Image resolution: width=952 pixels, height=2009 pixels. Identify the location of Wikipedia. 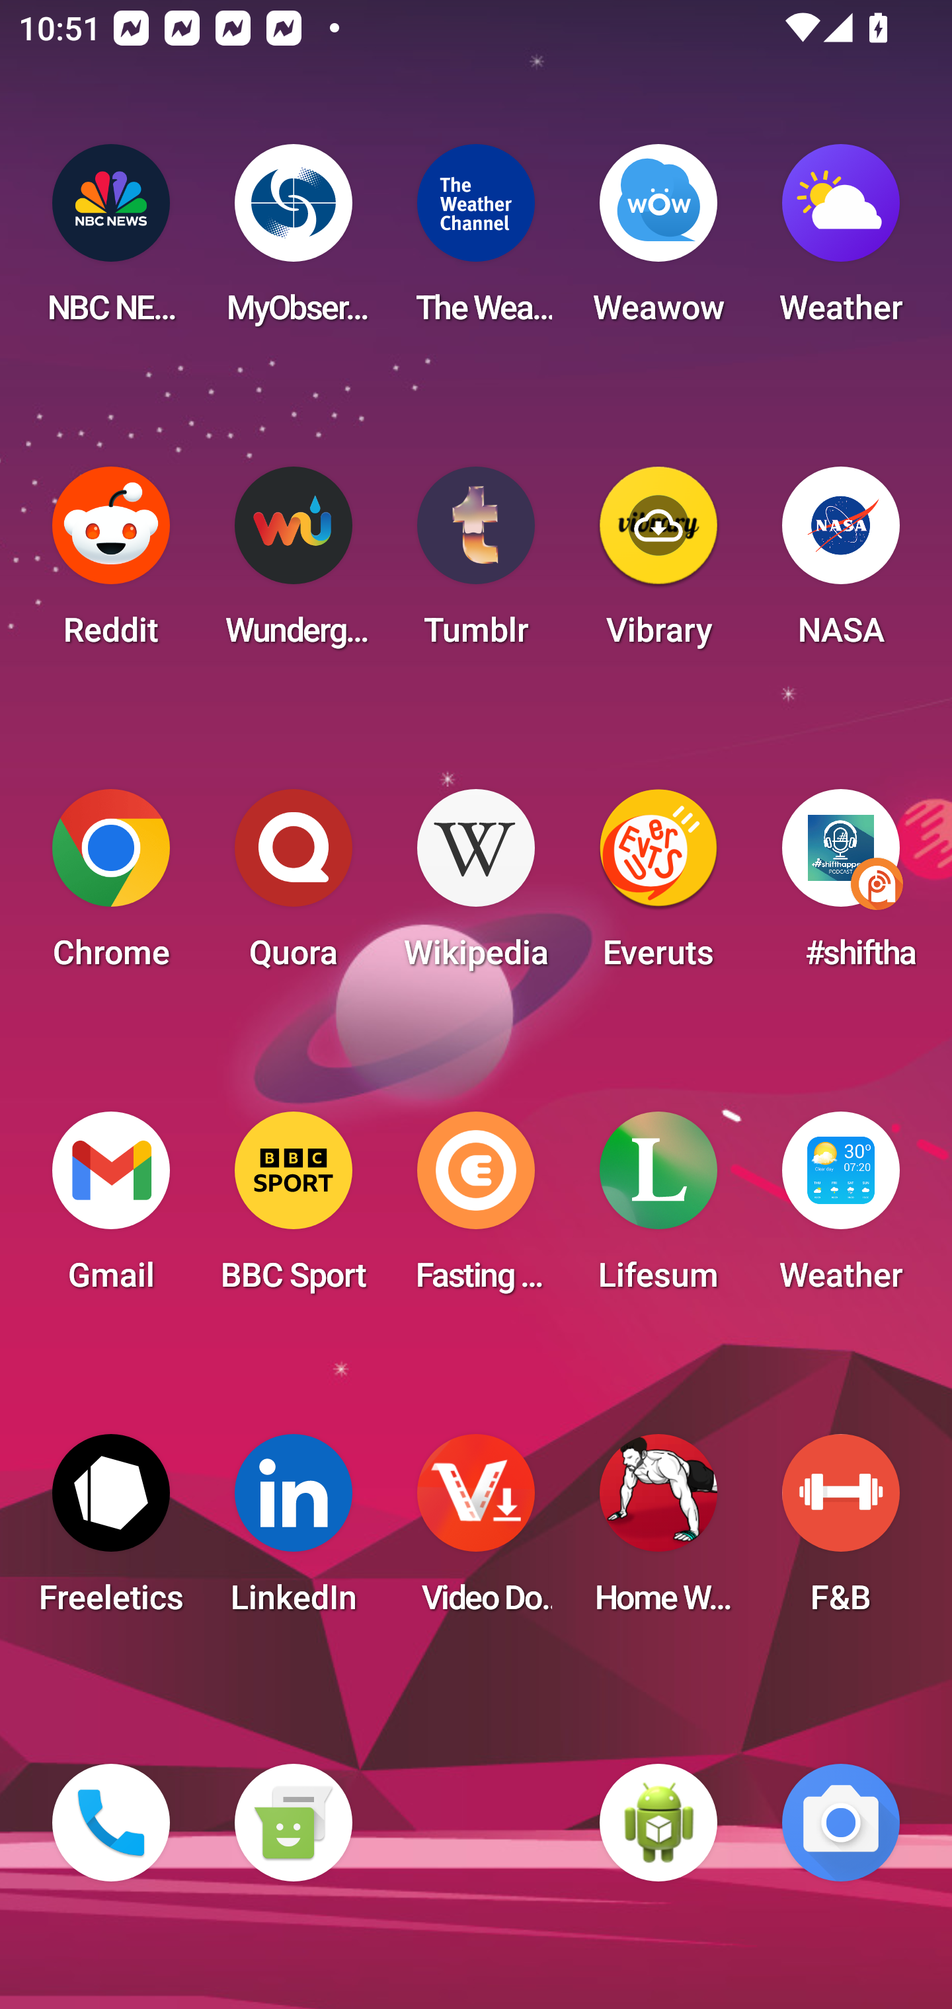
(476, 887).